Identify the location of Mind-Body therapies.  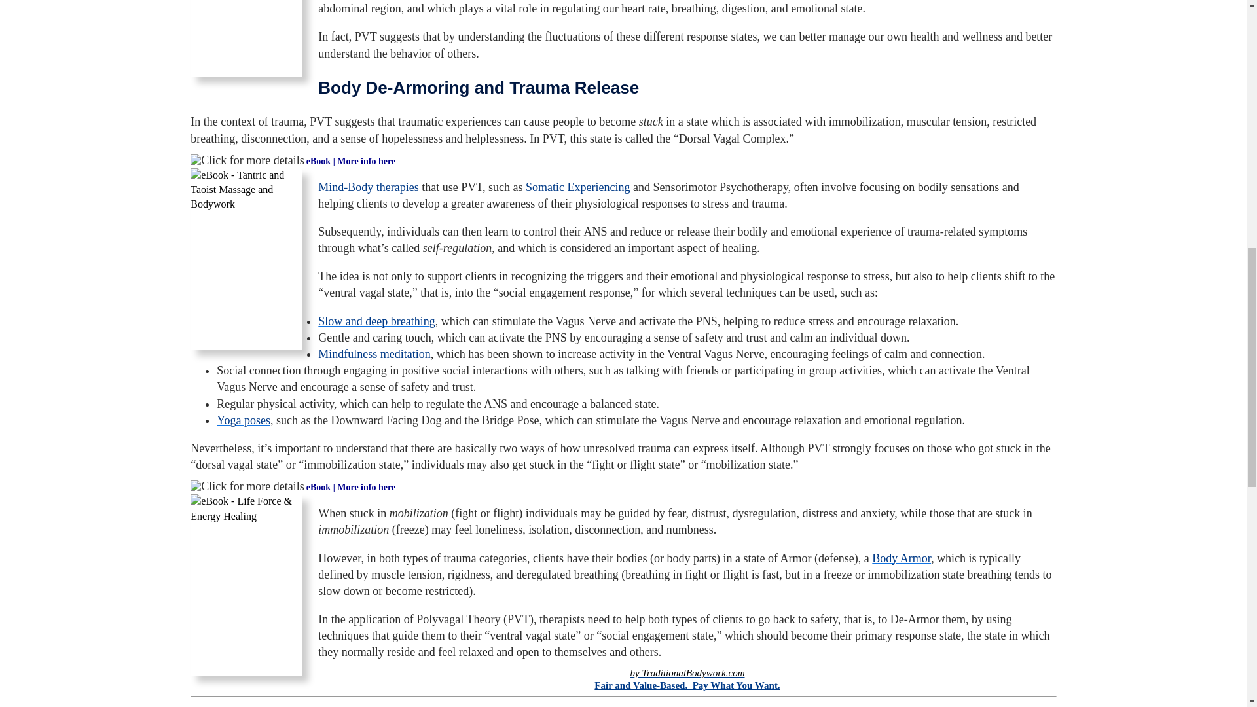
(368, 187).